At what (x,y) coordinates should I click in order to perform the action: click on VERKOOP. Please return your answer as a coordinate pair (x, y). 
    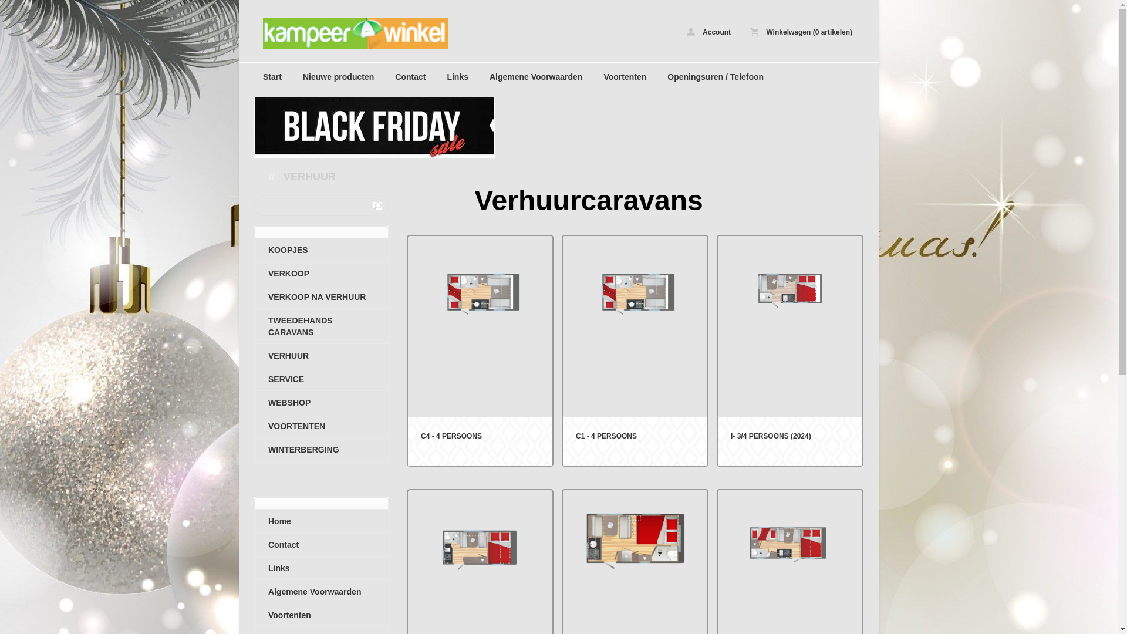
    Looking at the image, I should click on (322, 274).